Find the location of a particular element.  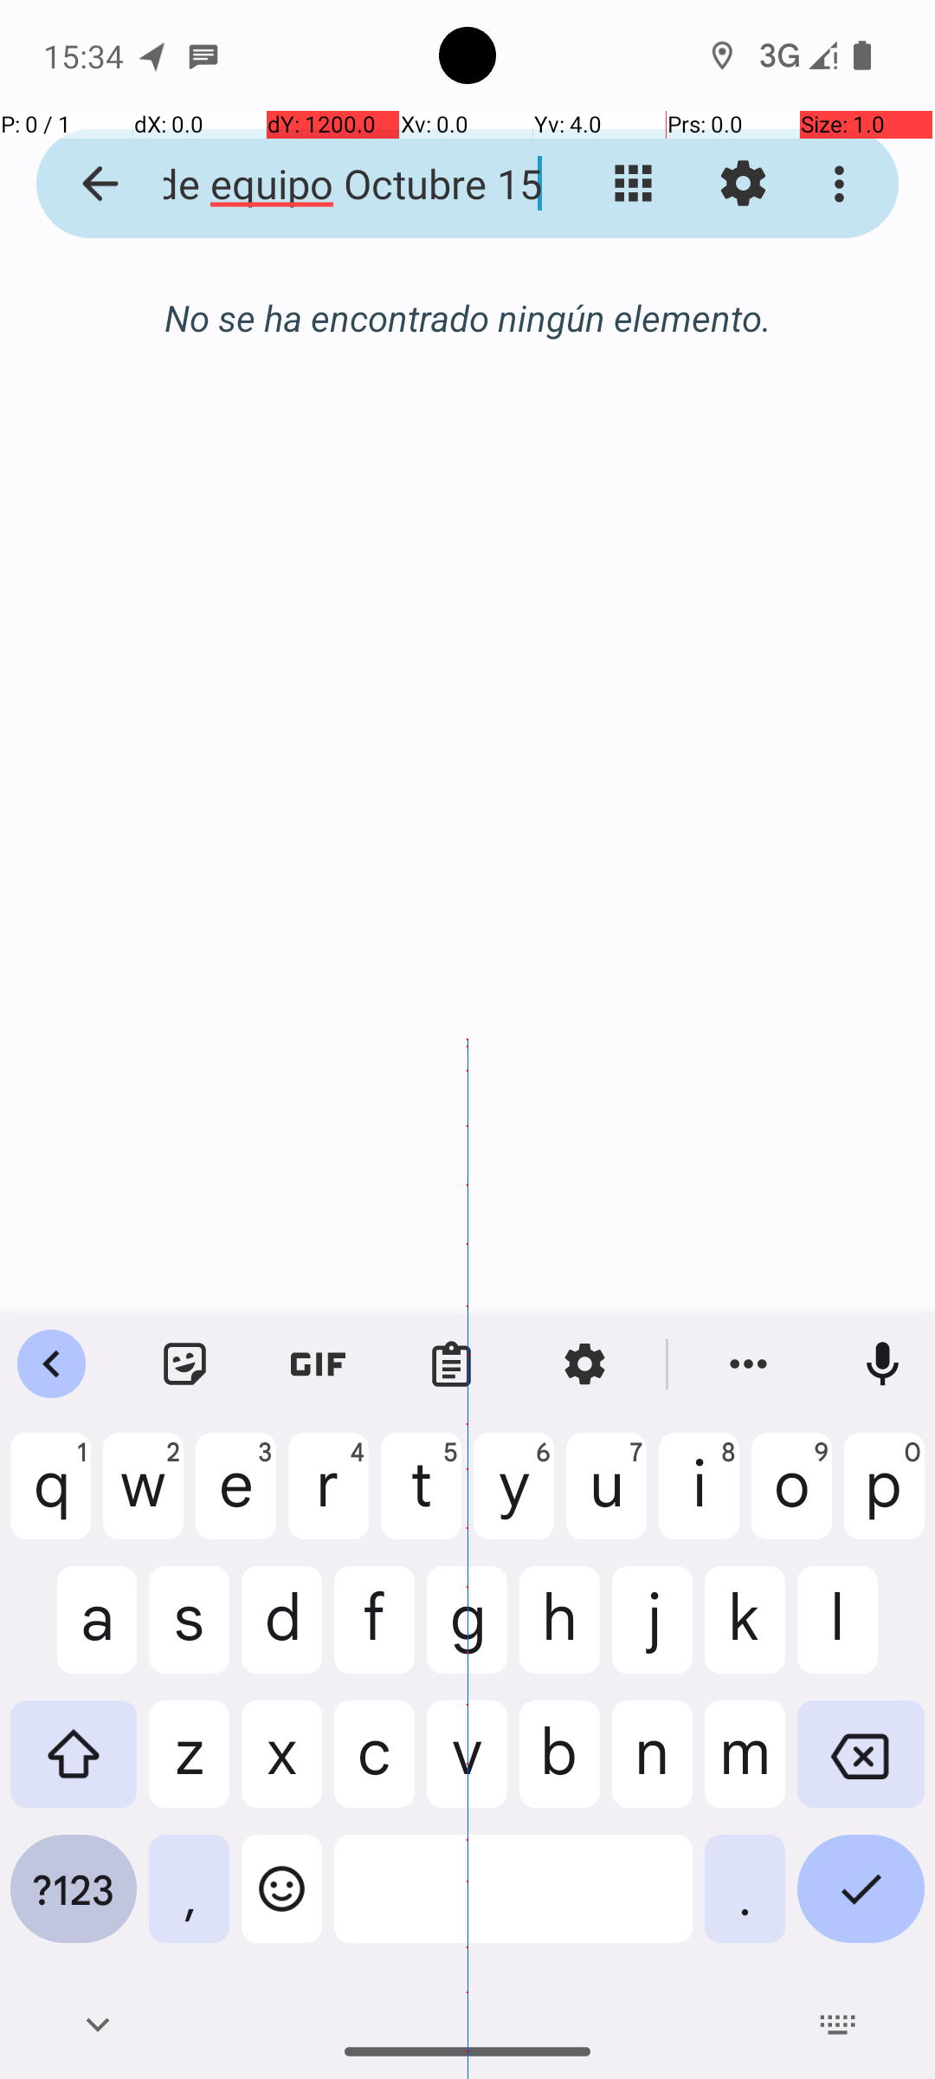

Cambiar vista is located at coordinates (634, 184).